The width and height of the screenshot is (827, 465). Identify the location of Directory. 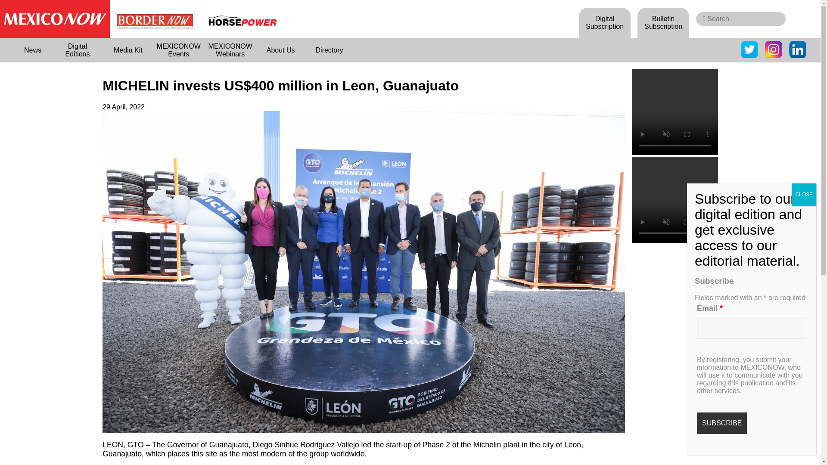
(329, 50).